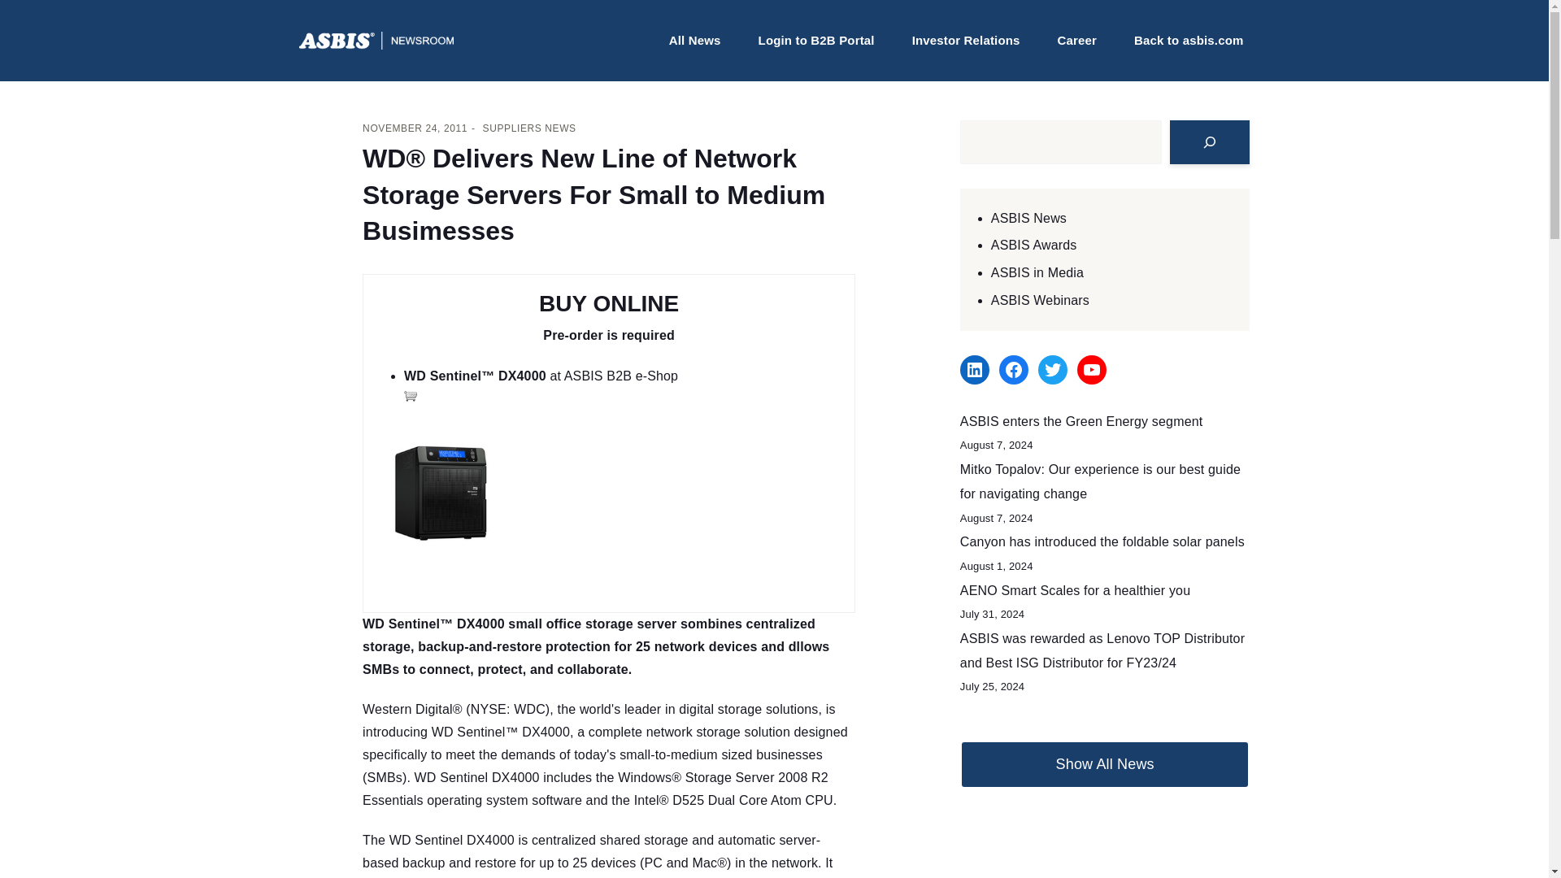  What do you see at coordinates (1041, 300) in the screenshot?
I see `ASBIS Webinars` at bounding box center [1041, 300].